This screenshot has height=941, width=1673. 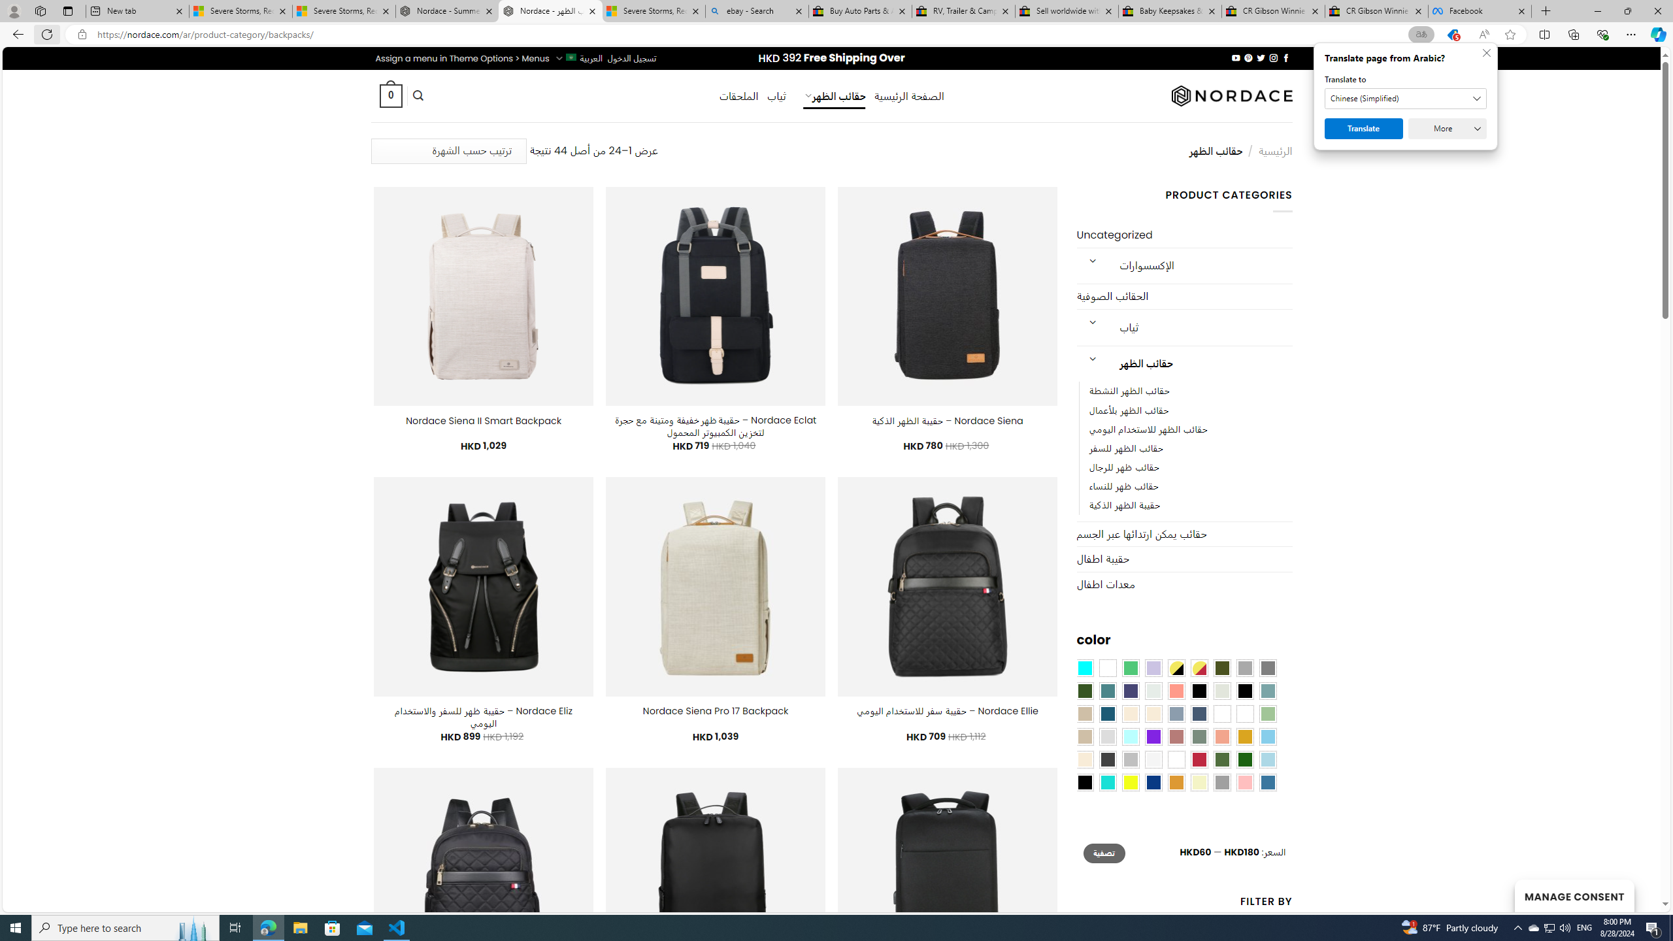 I want to click on Rose, so click(x=1176, y=736).